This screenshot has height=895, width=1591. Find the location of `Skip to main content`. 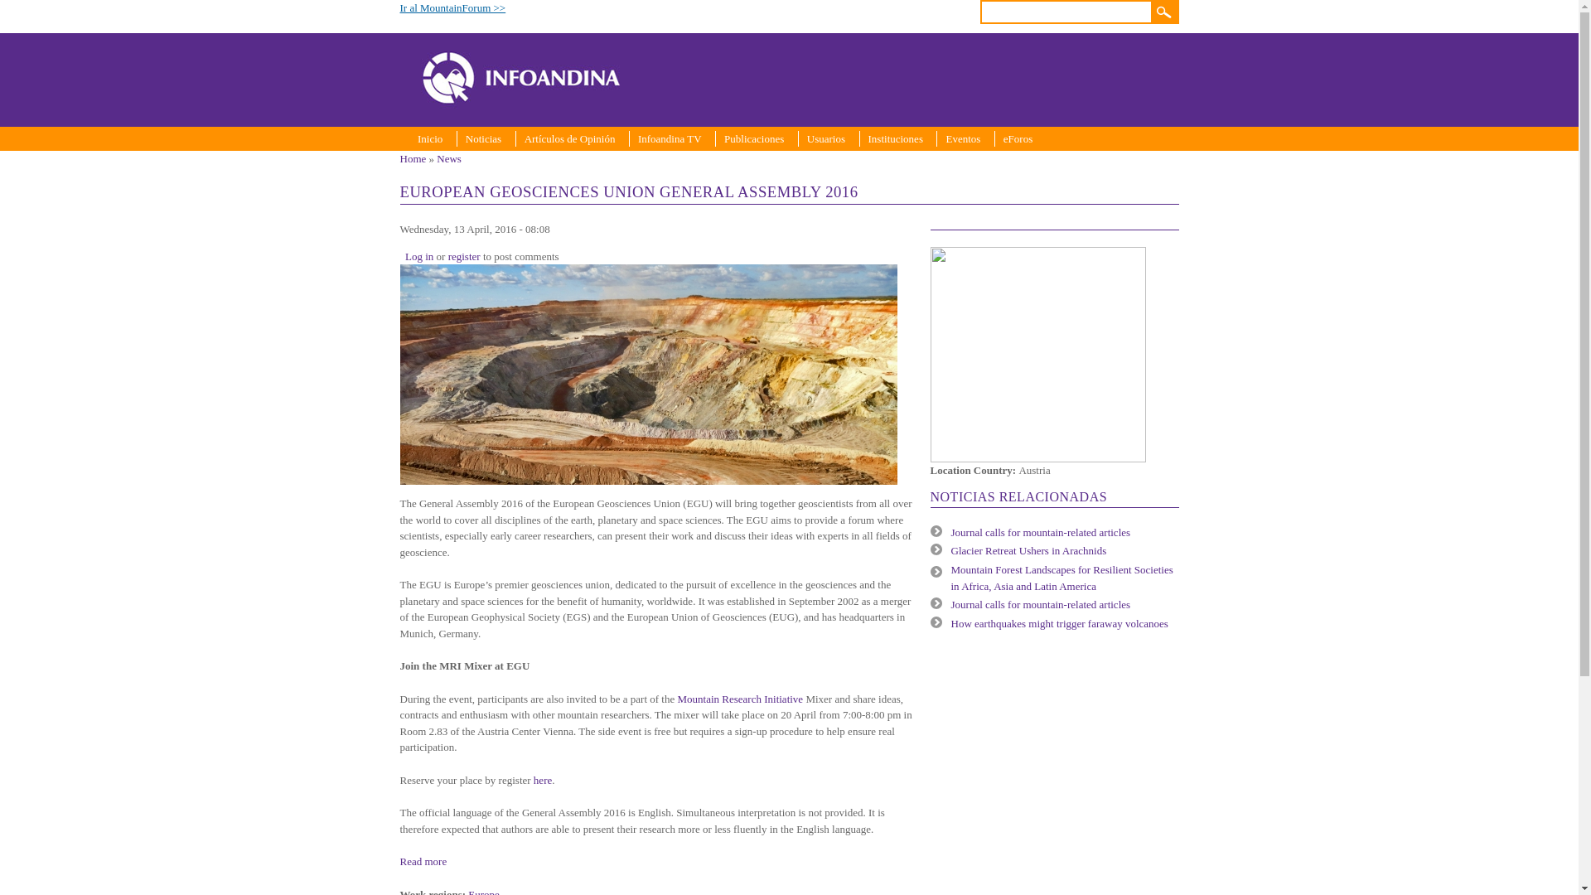

Skip to main content is located at coordinates (756, 2).